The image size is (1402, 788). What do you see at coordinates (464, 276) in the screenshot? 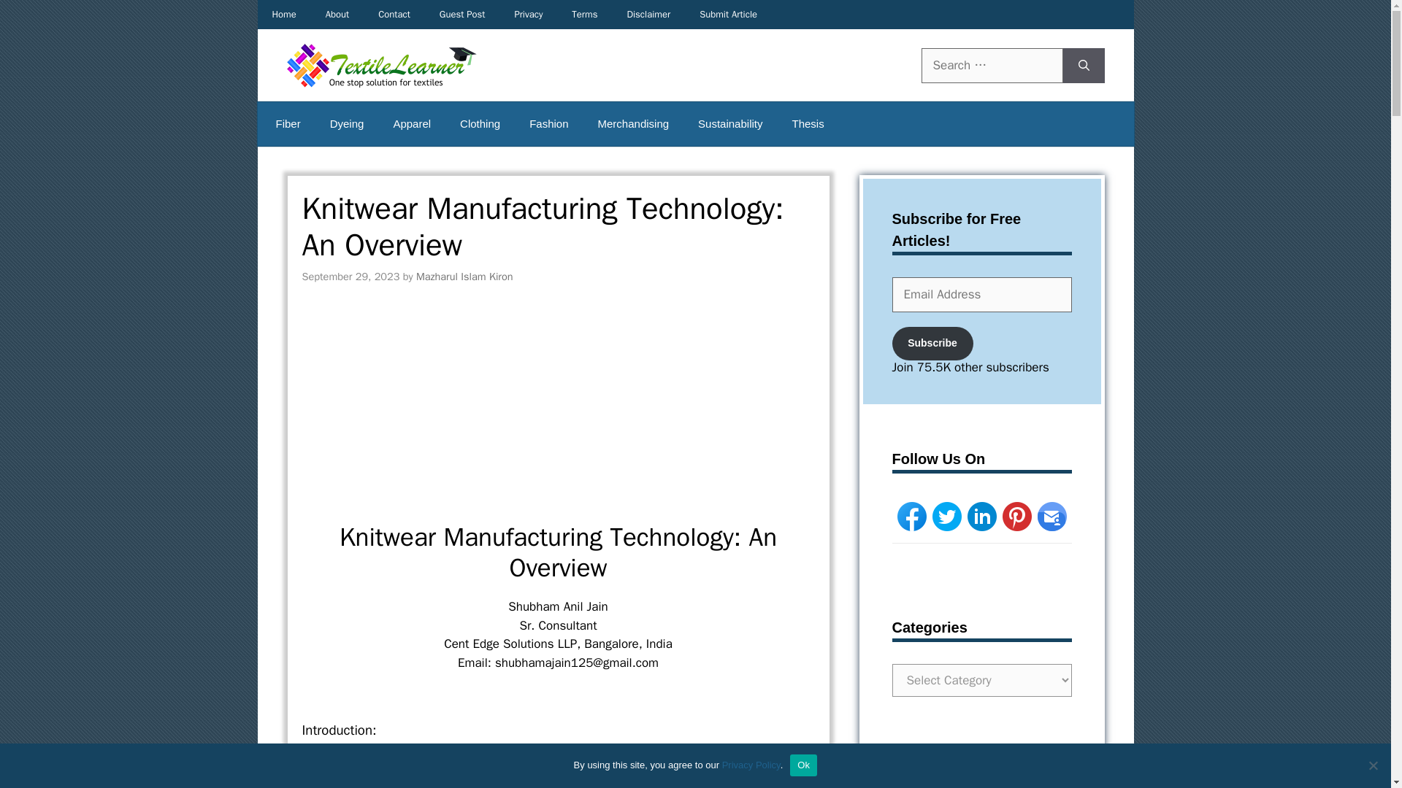
I see `Mazharul Islam Kiron` at bounding box center [464, 276].